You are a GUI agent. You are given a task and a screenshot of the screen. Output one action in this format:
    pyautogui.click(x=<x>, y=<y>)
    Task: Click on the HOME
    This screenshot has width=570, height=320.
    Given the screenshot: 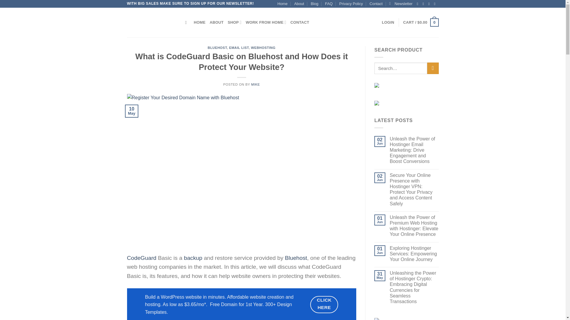 What is the action you would take?
    pyautogui.click(x=199, y=23)
    